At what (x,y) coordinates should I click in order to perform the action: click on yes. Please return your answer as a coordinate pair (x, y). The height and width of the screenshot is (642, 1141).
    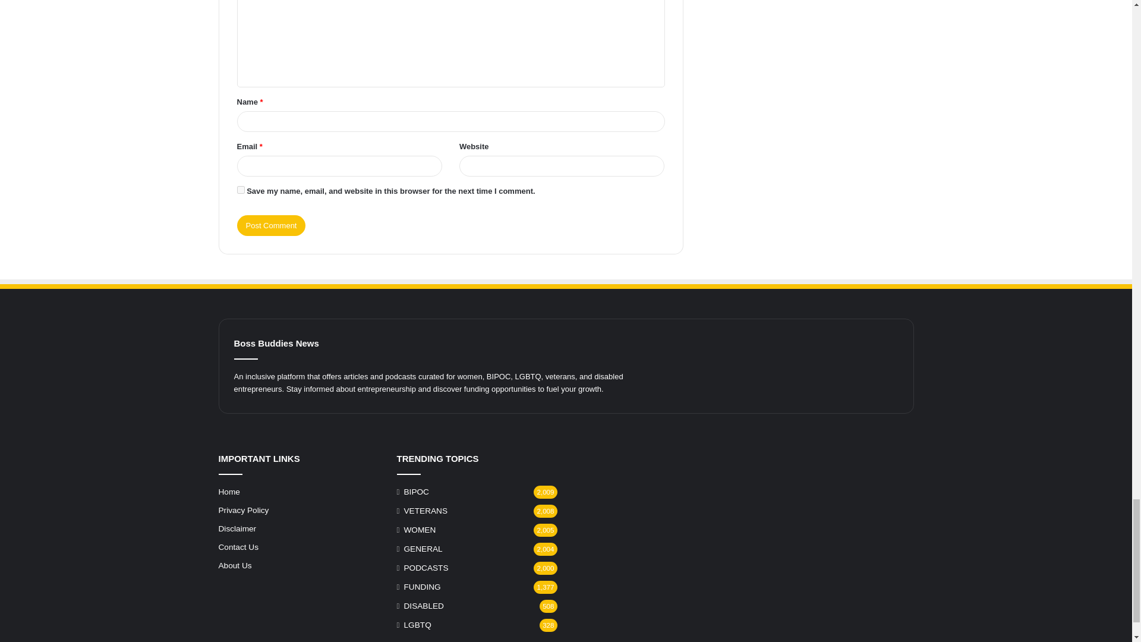
    Looking at the image, I should click on (240, 190).